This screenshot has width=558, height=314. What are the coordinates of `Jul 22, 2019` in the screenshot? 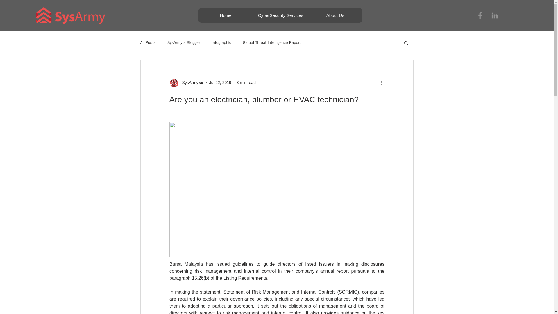 It's located at (220, 83).